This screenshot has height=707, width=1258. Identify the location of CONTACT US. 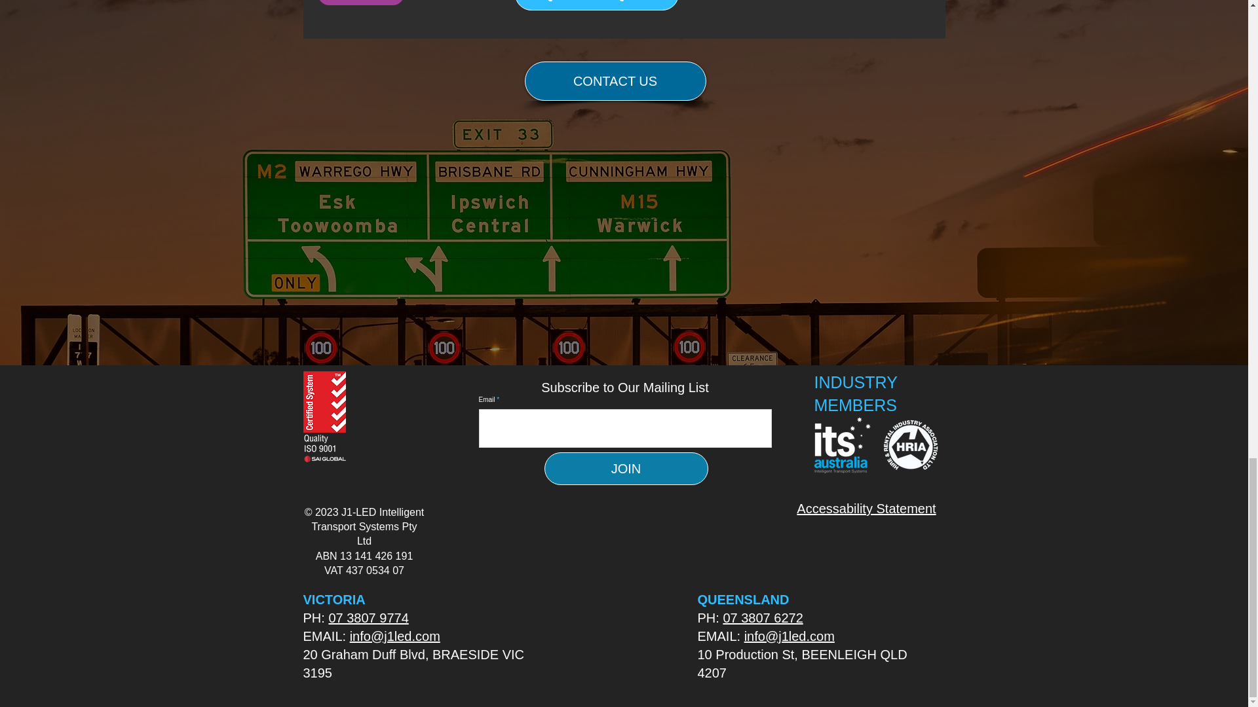
(615, 81).